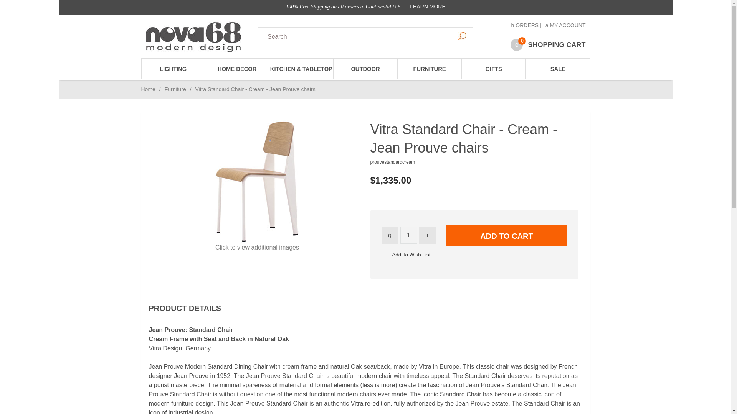 The width and height of the screenshot is (737, 414). What do you see at coordinates (148, 89) in the screenshot?
I see `Home` at bounding box center [148, 89].